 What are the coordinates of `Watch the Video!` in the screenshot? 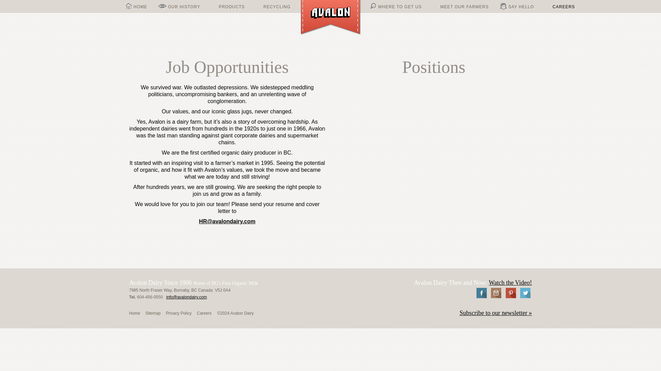 It's located at (510, 282).